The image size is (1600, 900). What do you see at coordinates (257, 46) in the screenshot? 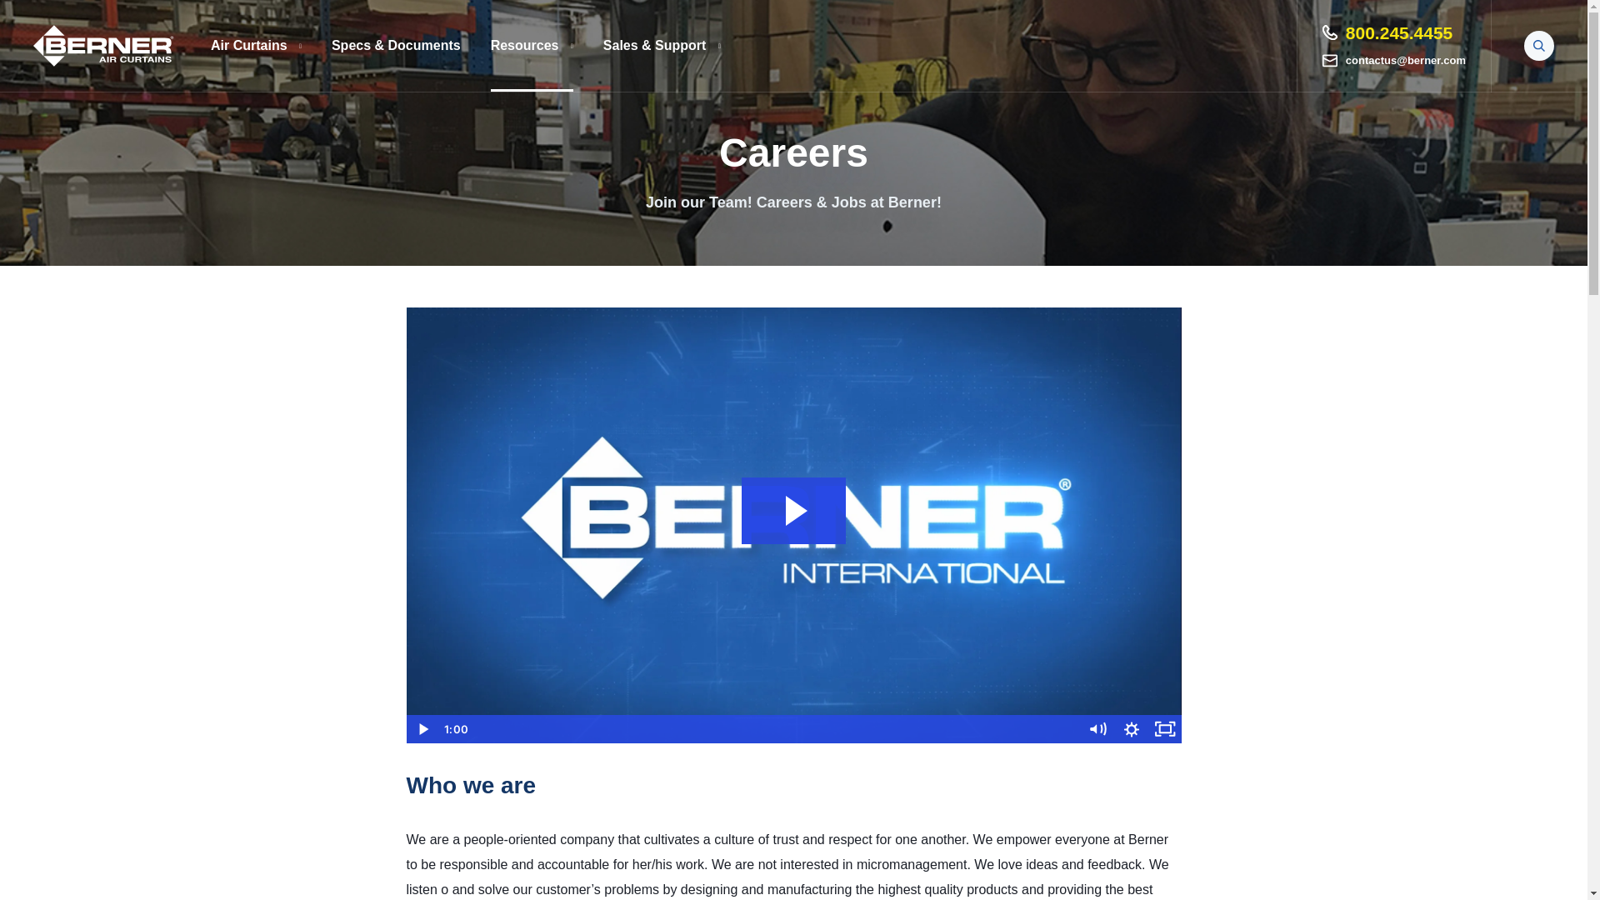
I see `Air Curtains` at bounding box center [257, 46].